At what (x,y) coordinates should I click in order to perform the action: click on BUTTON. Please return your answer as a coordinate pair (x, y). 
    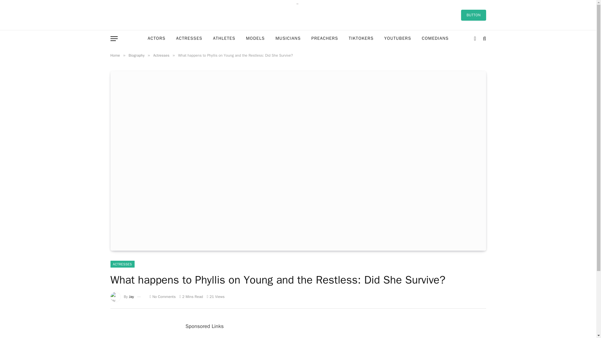
    Looking at the image, I should click on (473, 15).